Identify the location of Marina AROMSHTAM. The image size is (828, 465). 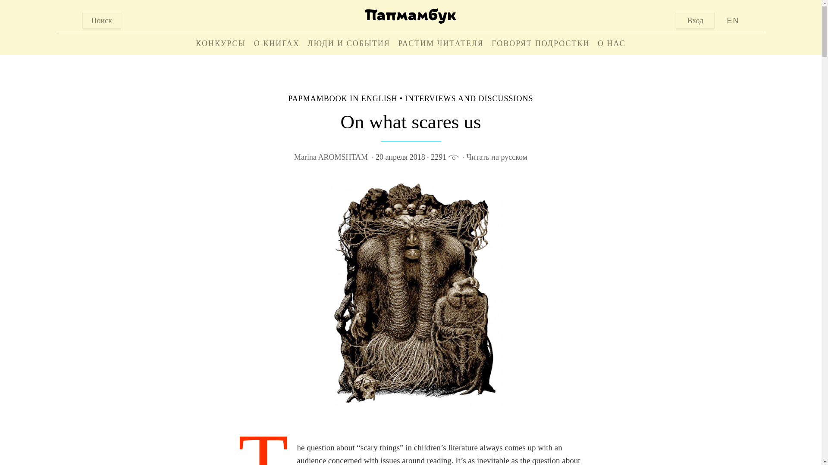
(332, 157).